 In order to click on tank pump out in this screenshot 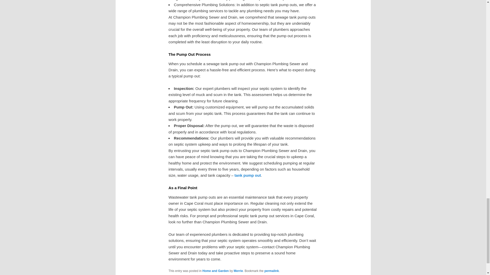, I will do `click(248, 175)`.